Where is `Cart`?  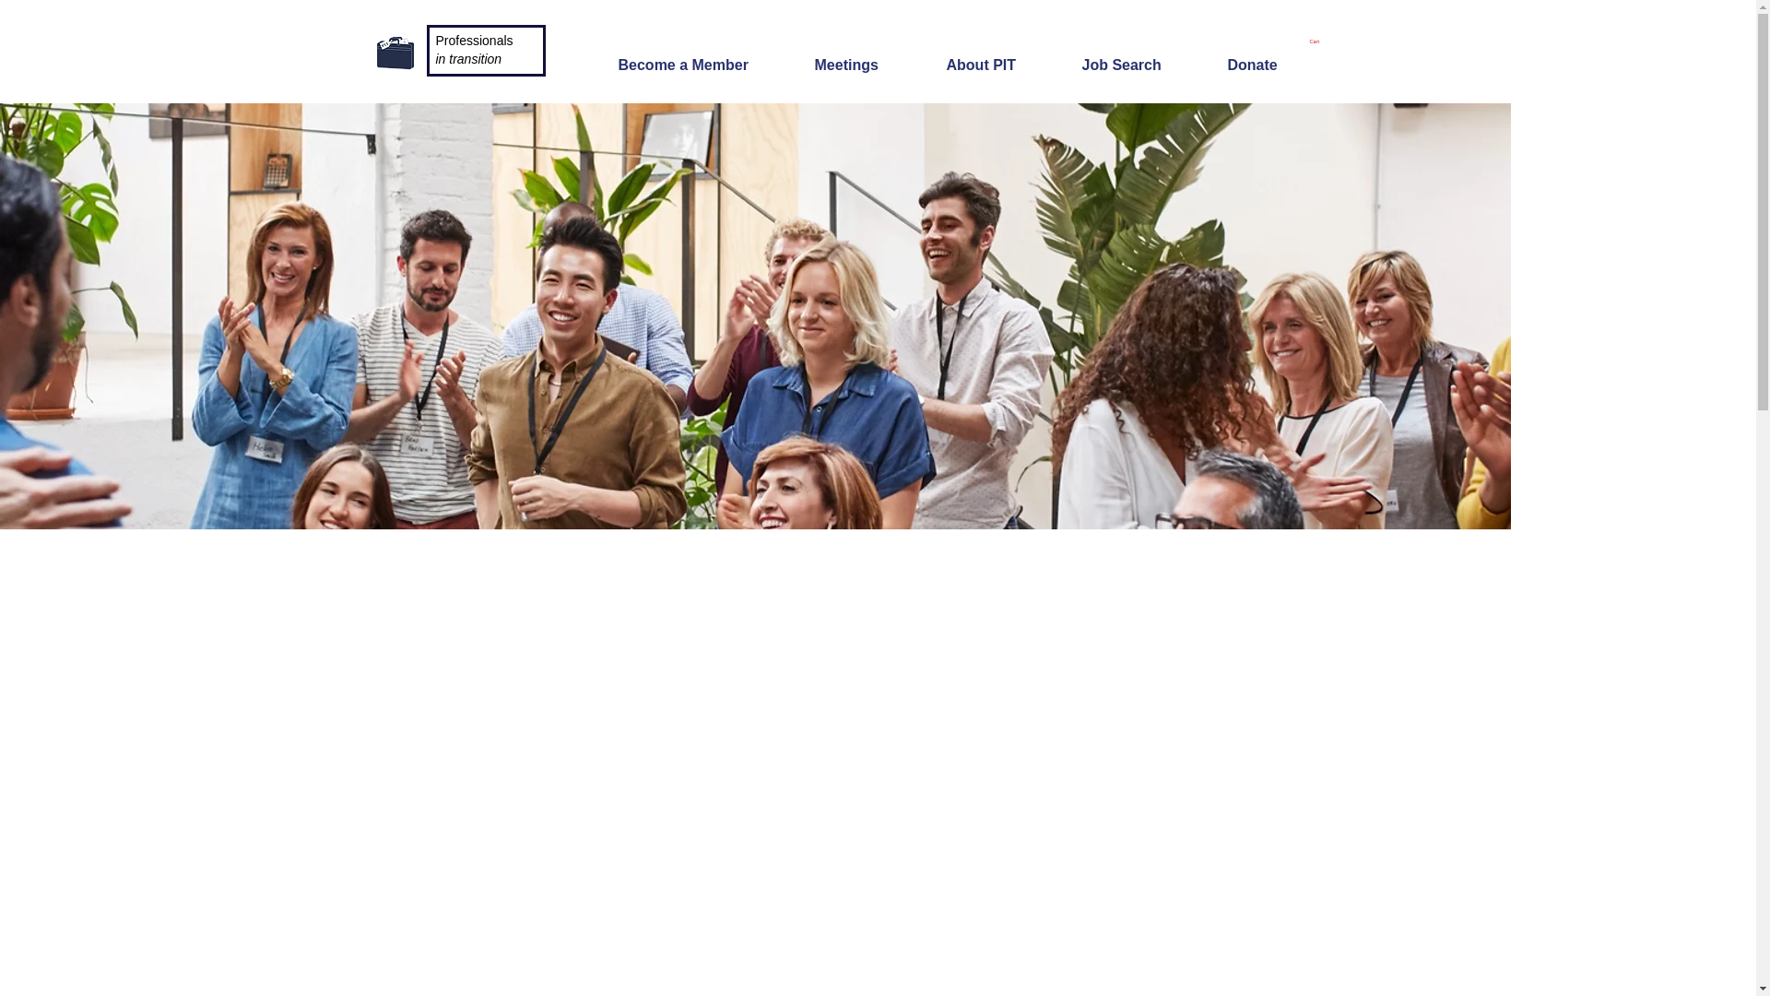
Cart is located at coordinates (1313, 41).